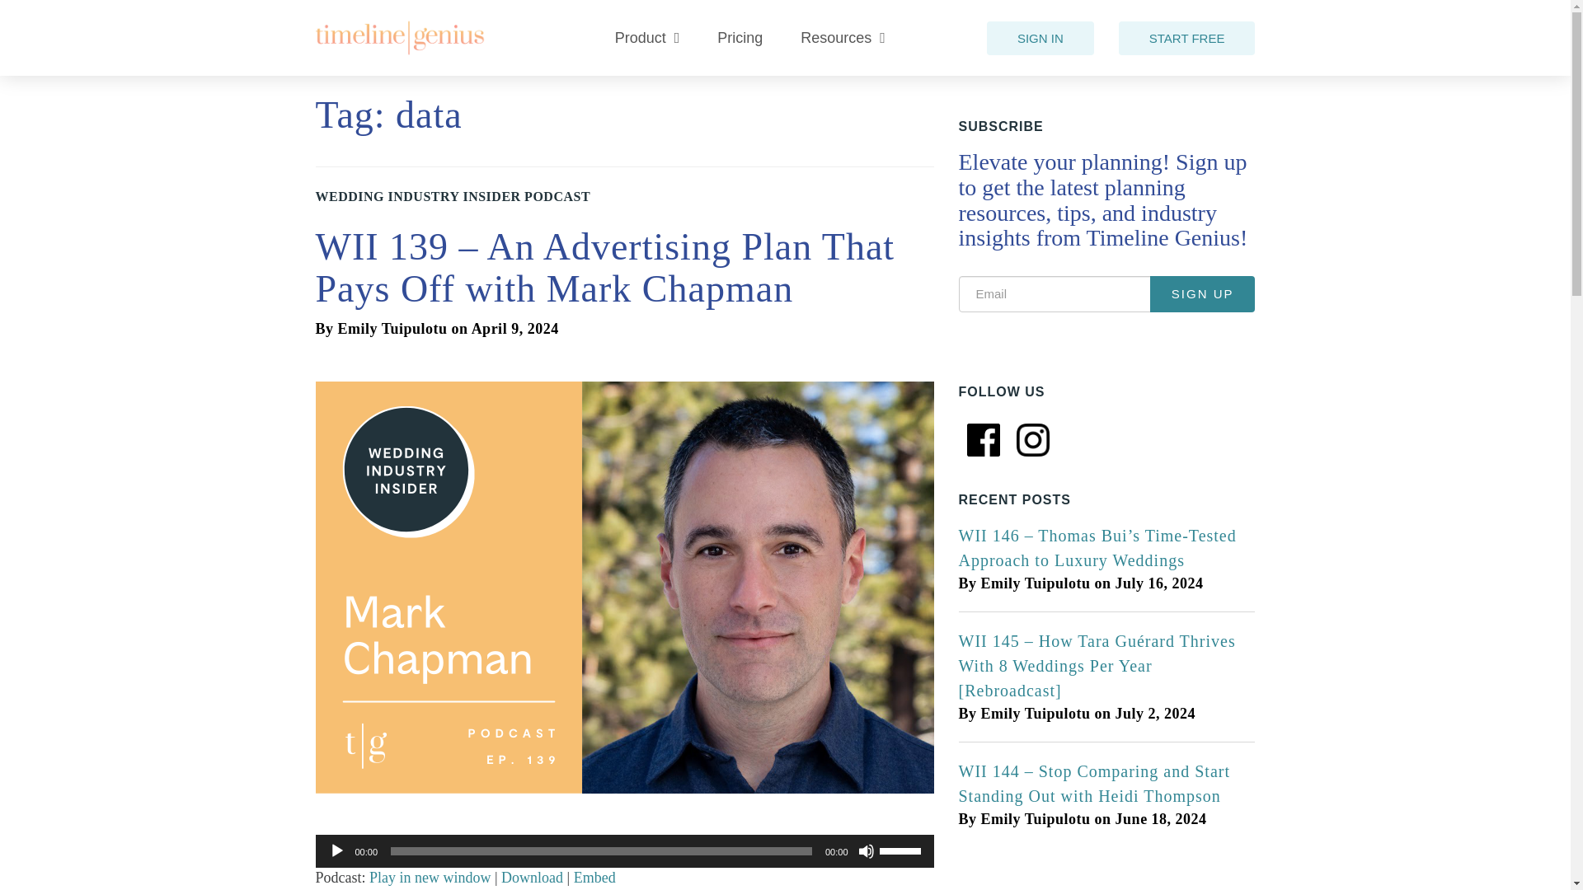  What do you see at coordinates (646, 38) in the screenshot?
I see `Product` at bounding box center [646, 38].